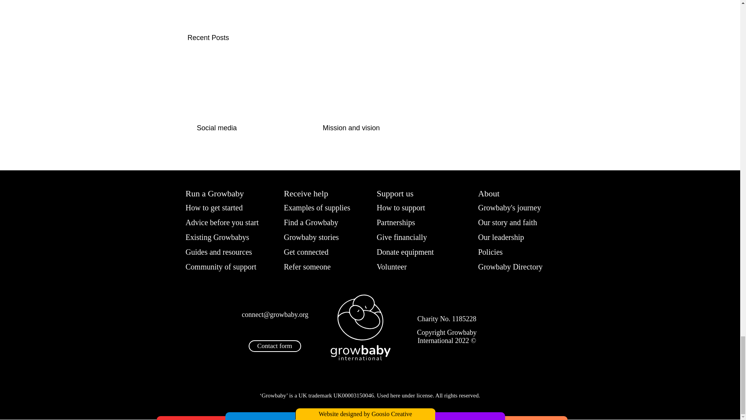 Image resolution: width=746 pixels, height=420 pixels. What do you see at coordinates (394, 266) in the screenshot?
I see `Volunteer` at bounding box center [394, 266].